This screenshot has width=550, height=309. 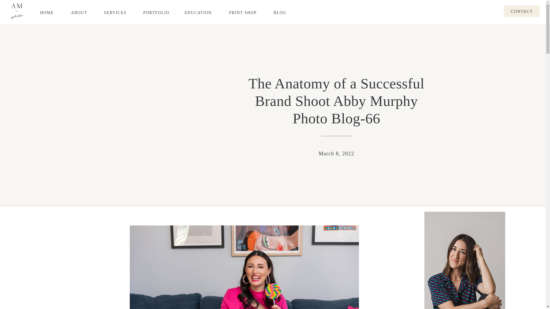 I want to click on ABOUT, so click(x=79, y=12).